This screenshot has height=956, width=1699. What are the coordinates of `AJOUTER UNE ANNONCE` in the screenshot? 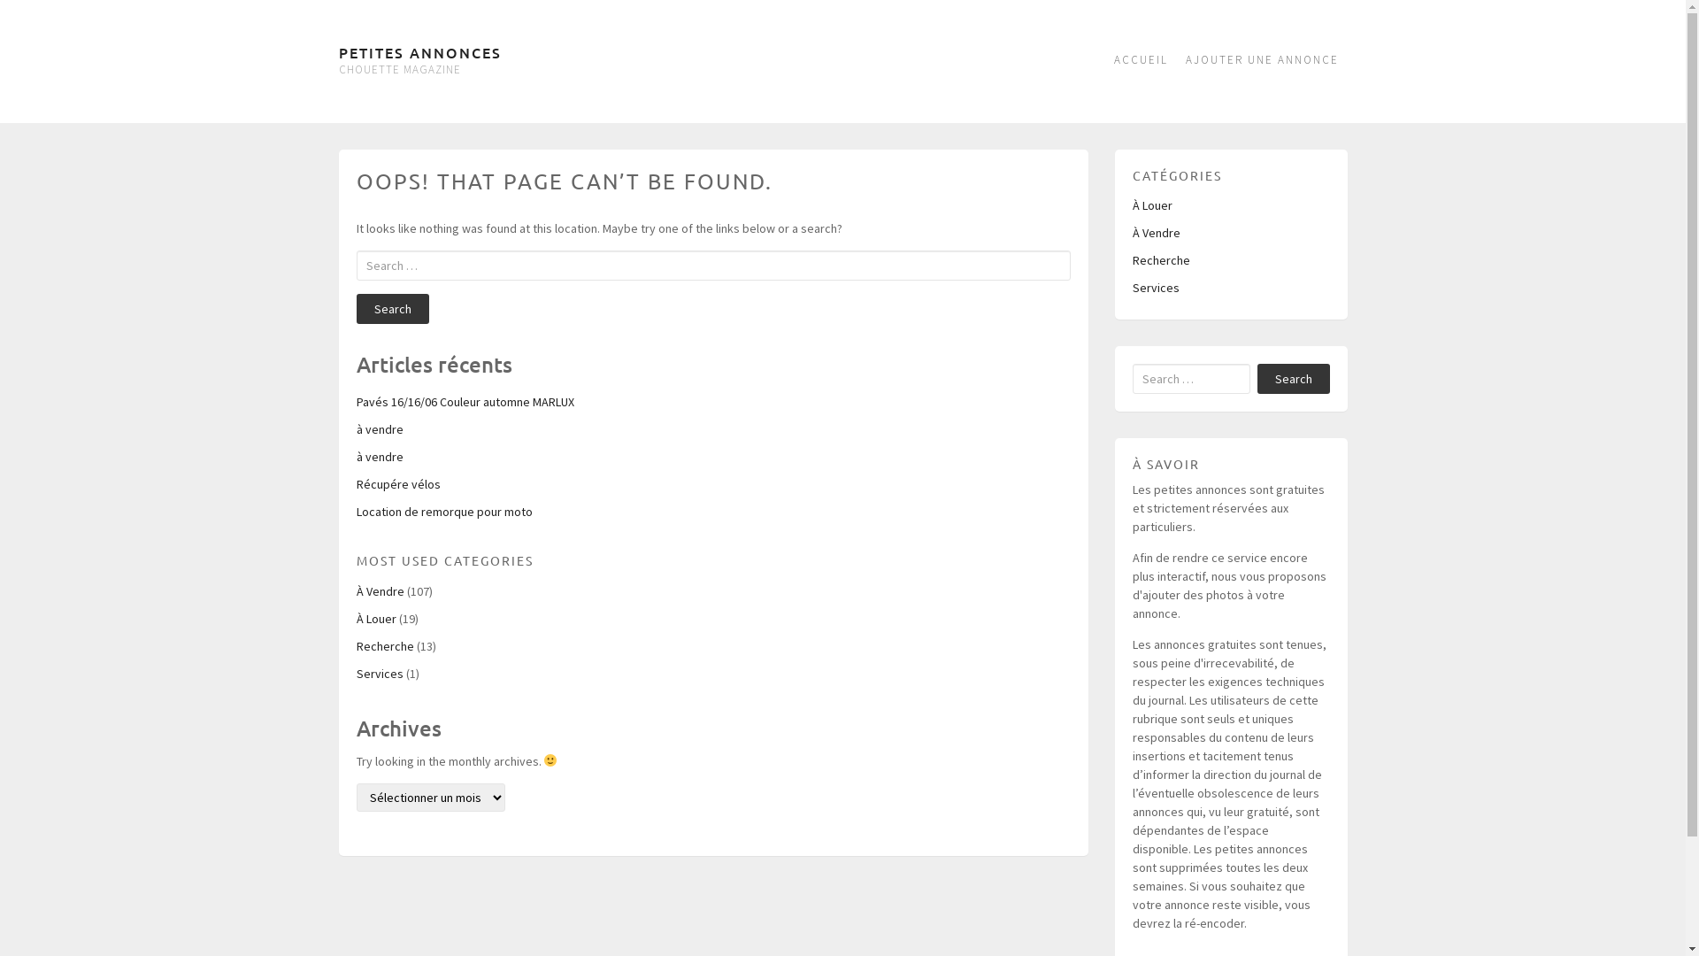 It's located at (1262, 62).